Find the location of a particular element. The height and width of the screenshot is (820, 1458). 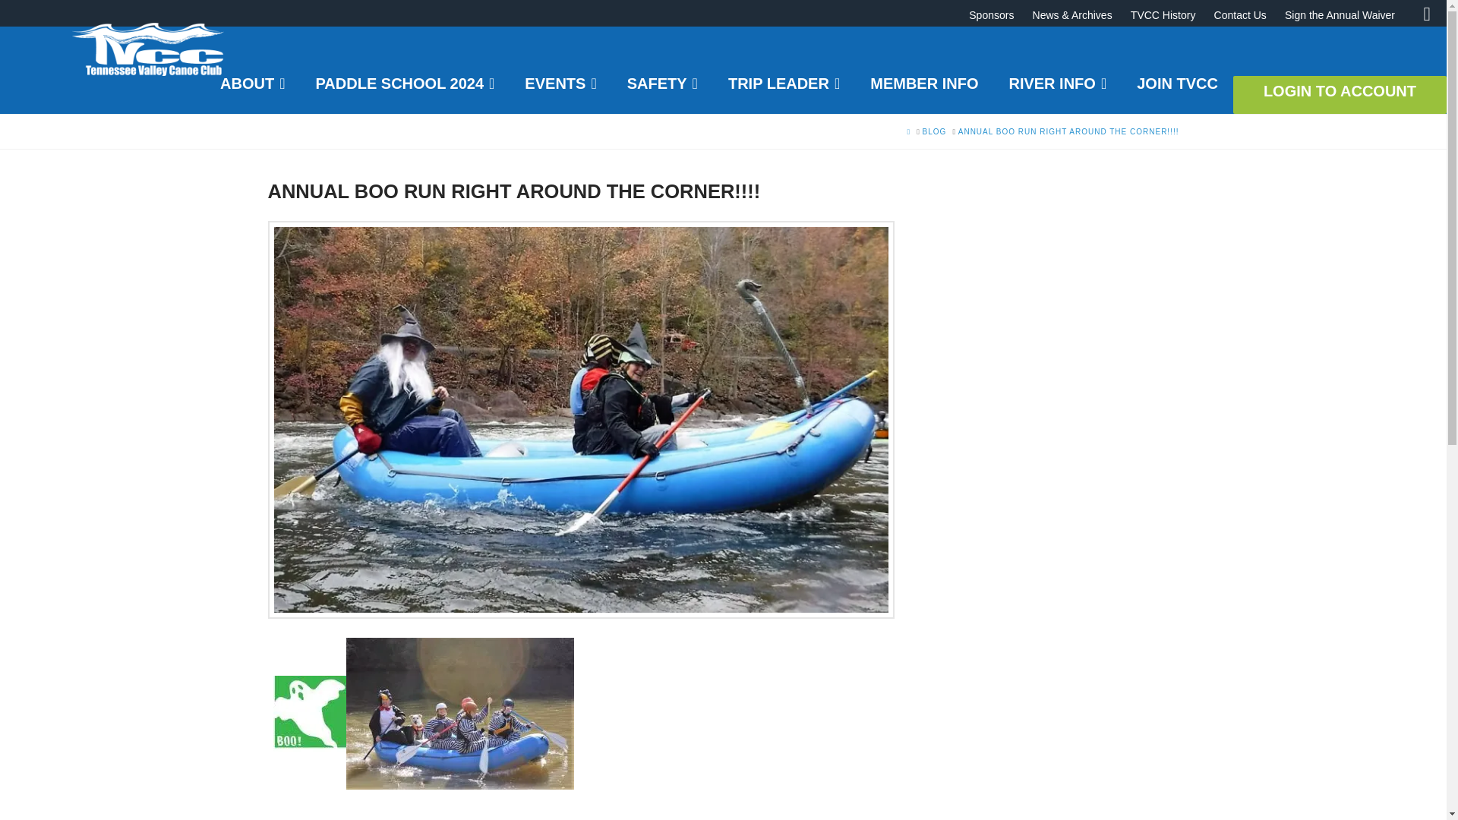

ABOUT is located at coordinates (252, 91).